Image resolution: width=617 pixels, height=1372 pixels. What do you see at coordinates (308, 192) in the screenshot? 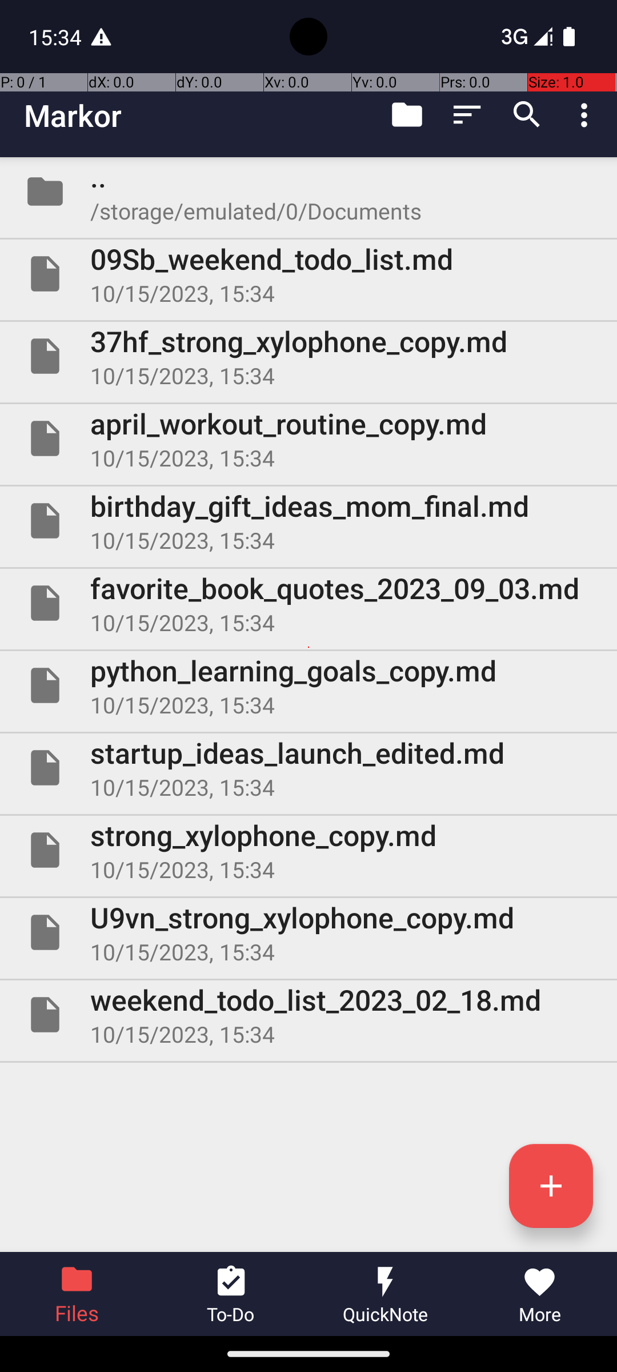
I see `Folder .. ` at bounding box center [308, 192].